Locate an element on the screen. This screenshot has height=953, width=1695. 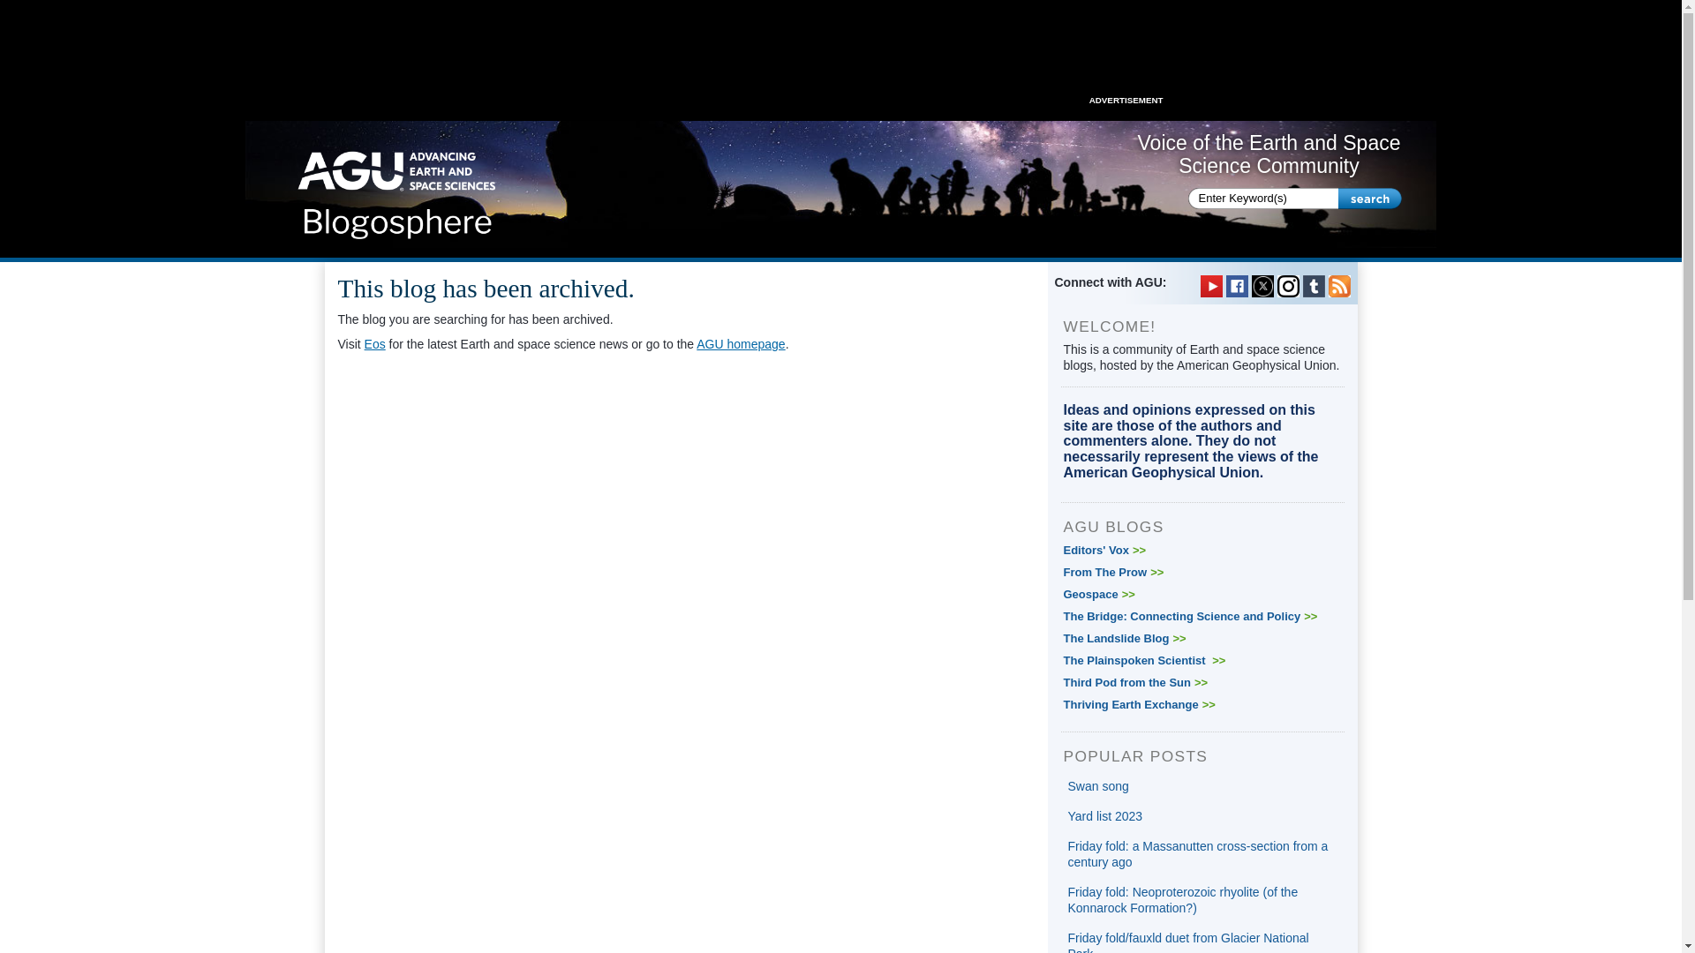
AGU homepage is located at coordinates (740, 344).